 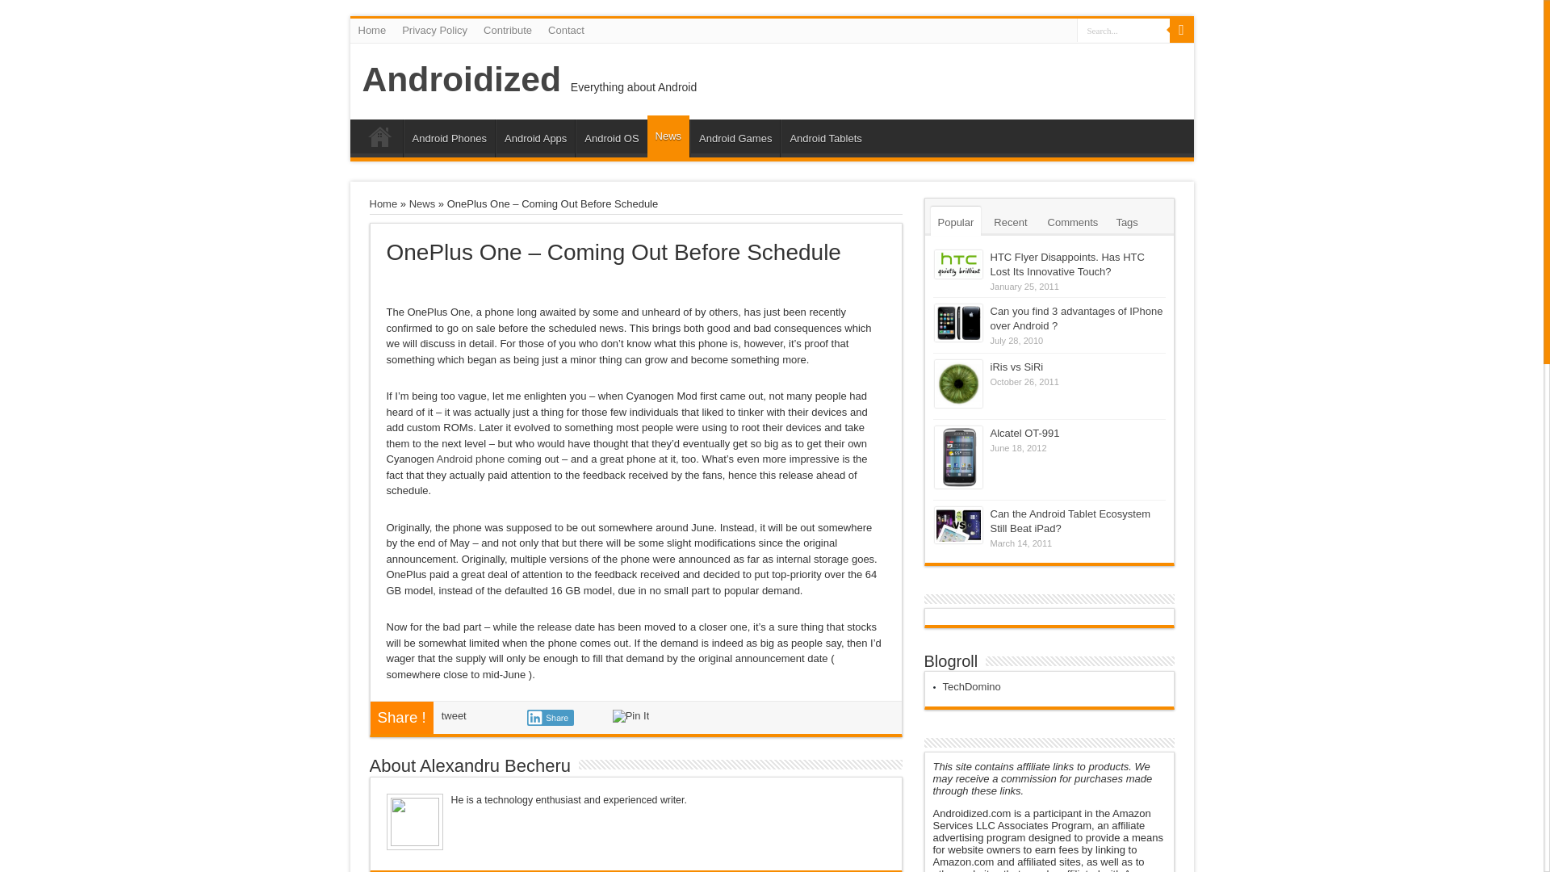 What do you see at coordinates (460, 79) in the screenshot?
I see `Androidized` at bounding box center [460, 79].